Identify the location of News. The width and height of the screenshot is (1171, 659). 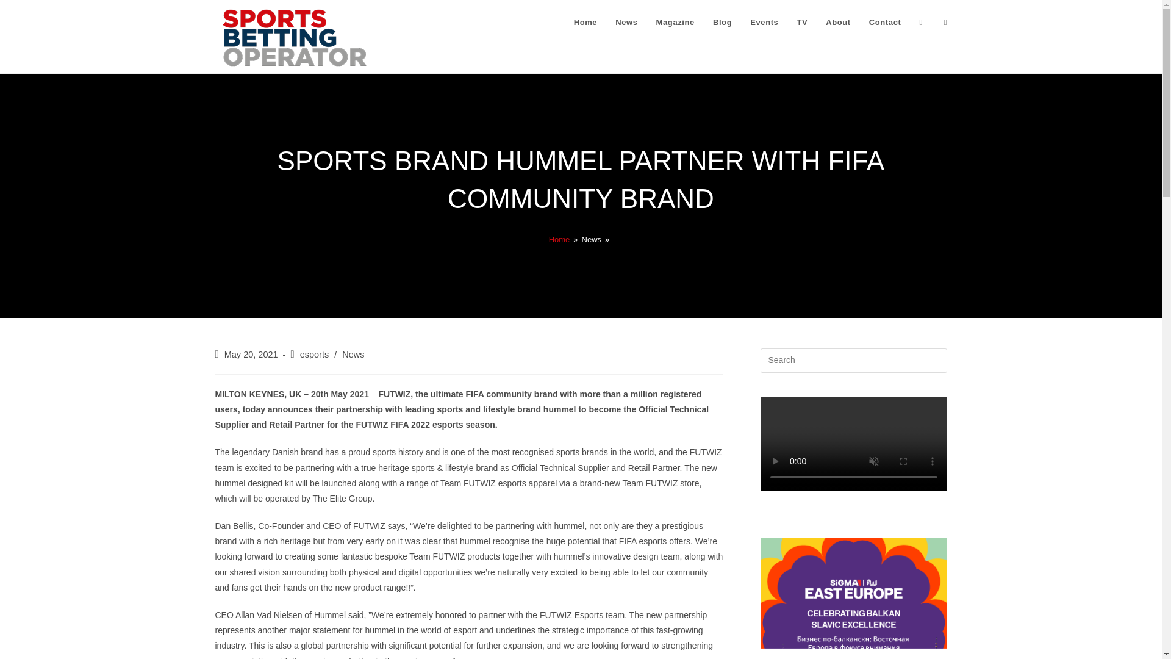
(626, 23).